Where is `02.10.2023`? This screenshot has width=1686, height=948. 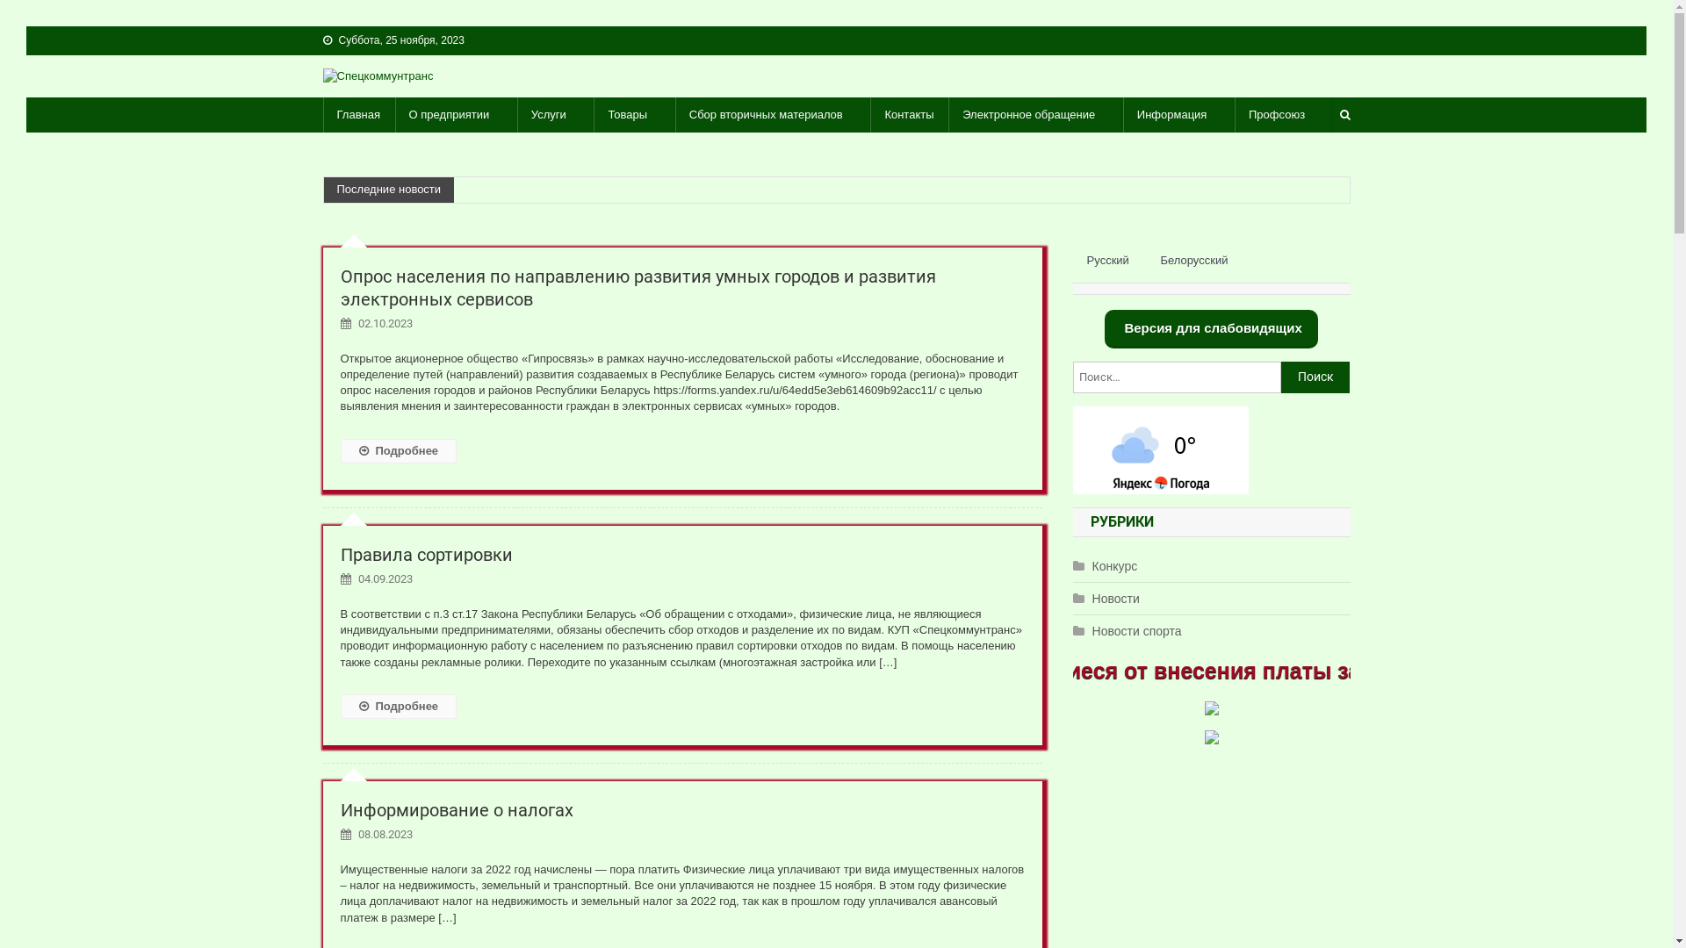 02.10.2023 is located at coordinates (385, 323).